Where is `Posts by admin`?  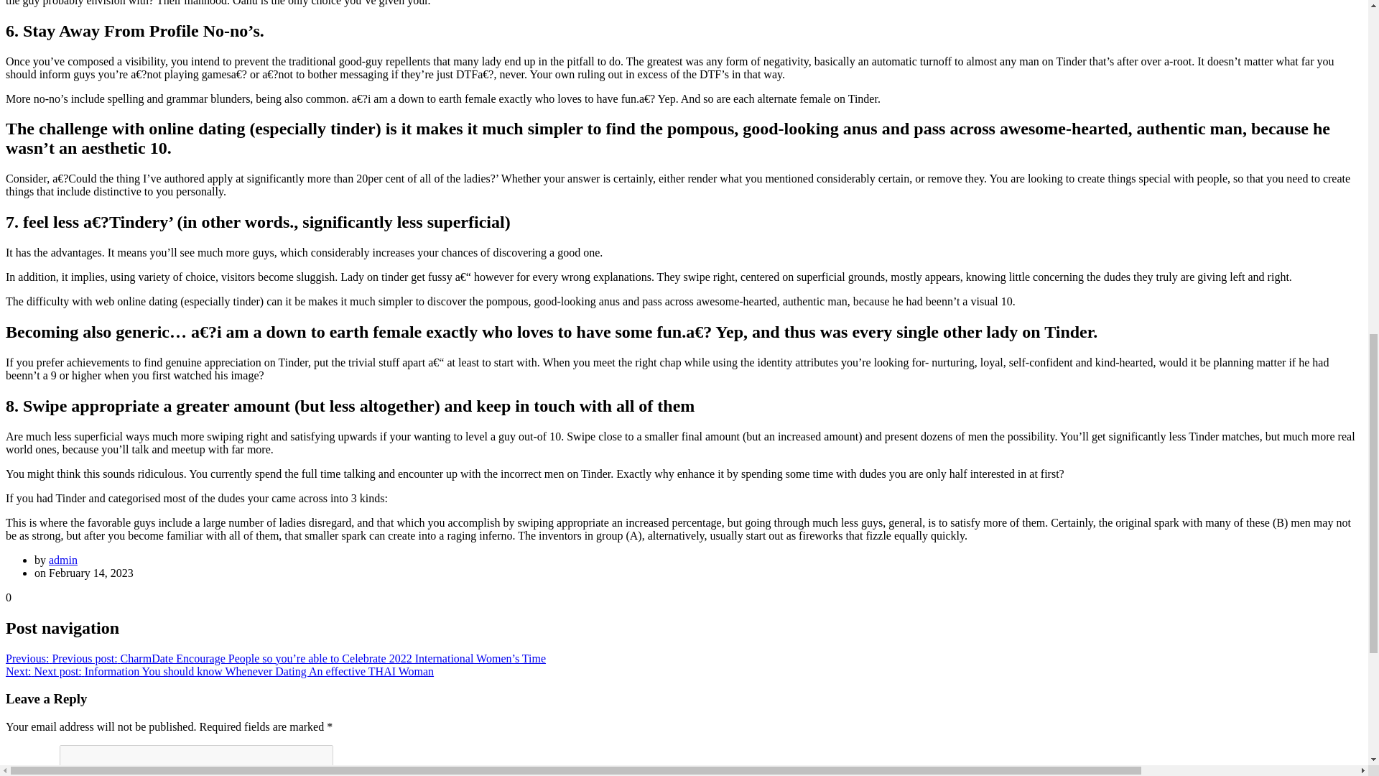 Posts by admin is located at coordinates (62, 560).